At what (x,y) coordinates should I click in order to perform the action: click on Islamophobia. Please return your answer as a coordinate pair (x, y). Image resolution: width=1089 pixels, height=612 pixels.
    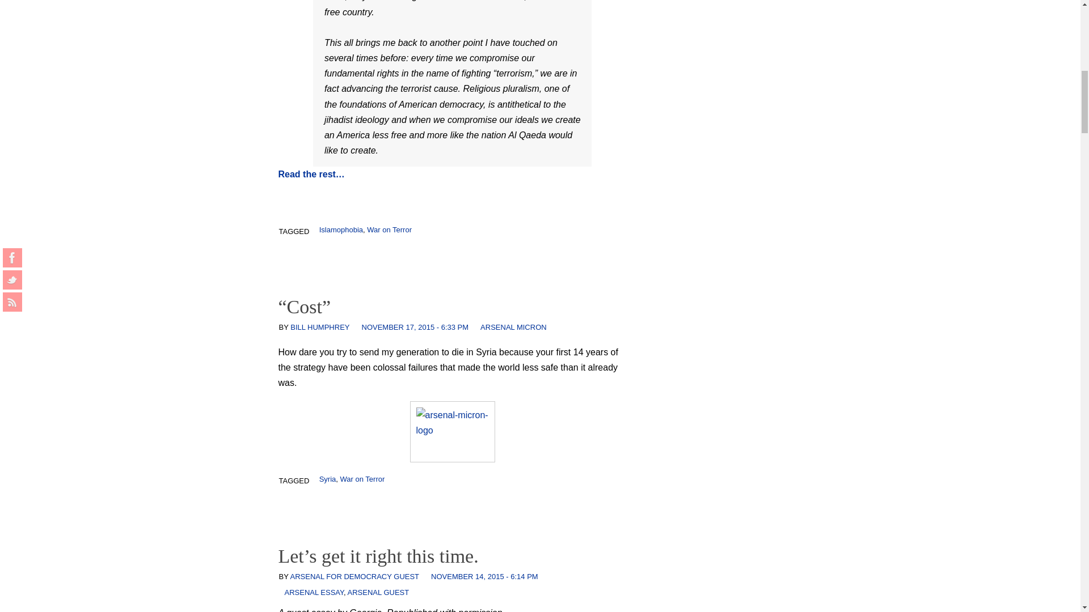
    Looking at the image, I should click on (340, 229).